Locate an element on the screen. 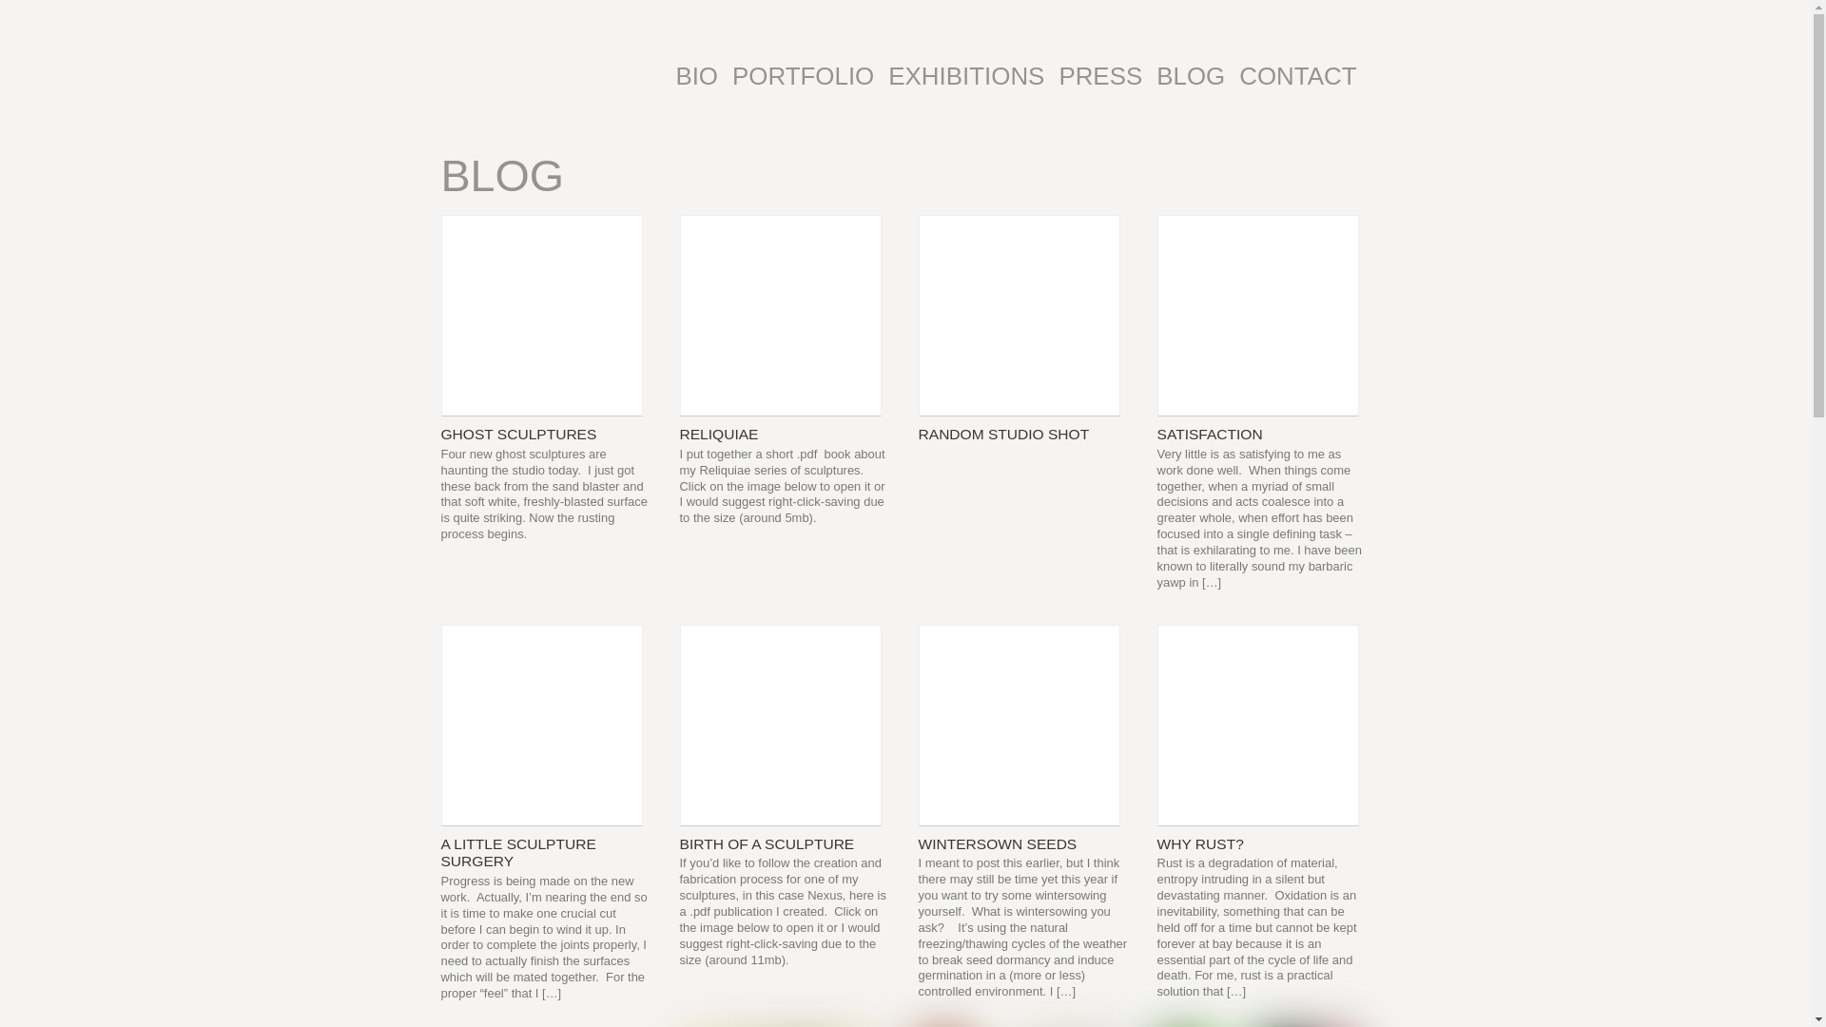 The width and height of the screenshot is (1826, 1027). BLOG is located at coordinates (1191, 76).